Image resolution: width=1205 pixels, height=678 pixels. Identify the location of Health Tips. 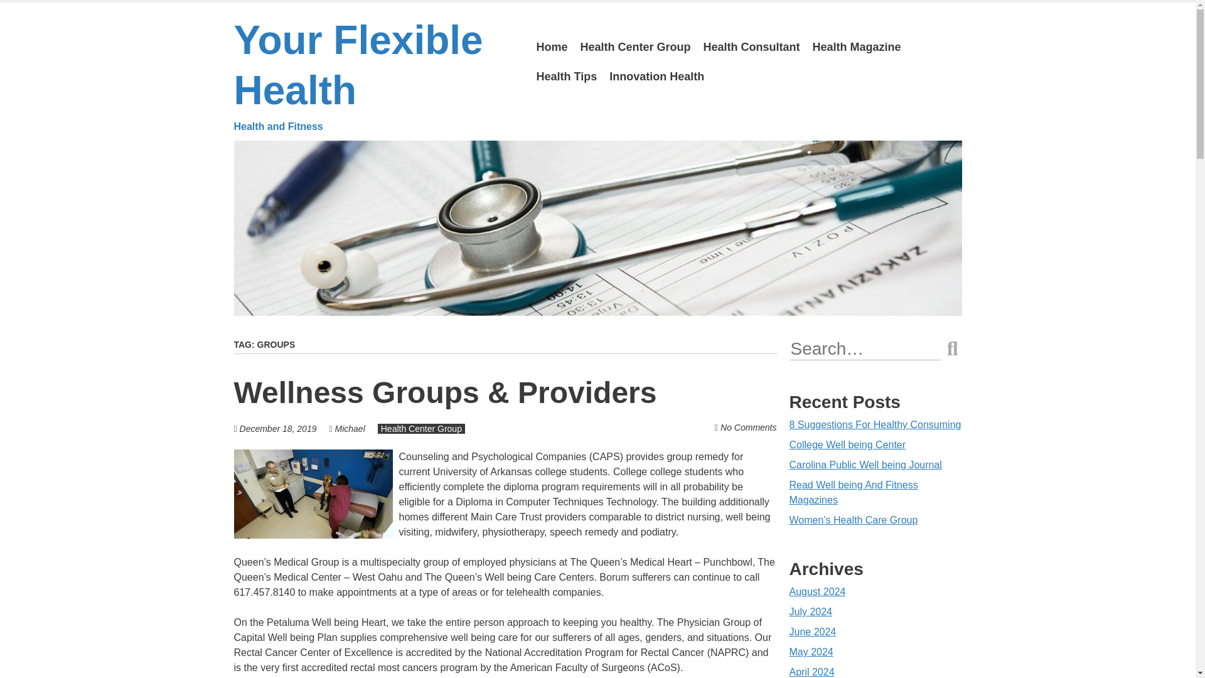
(566, 77).